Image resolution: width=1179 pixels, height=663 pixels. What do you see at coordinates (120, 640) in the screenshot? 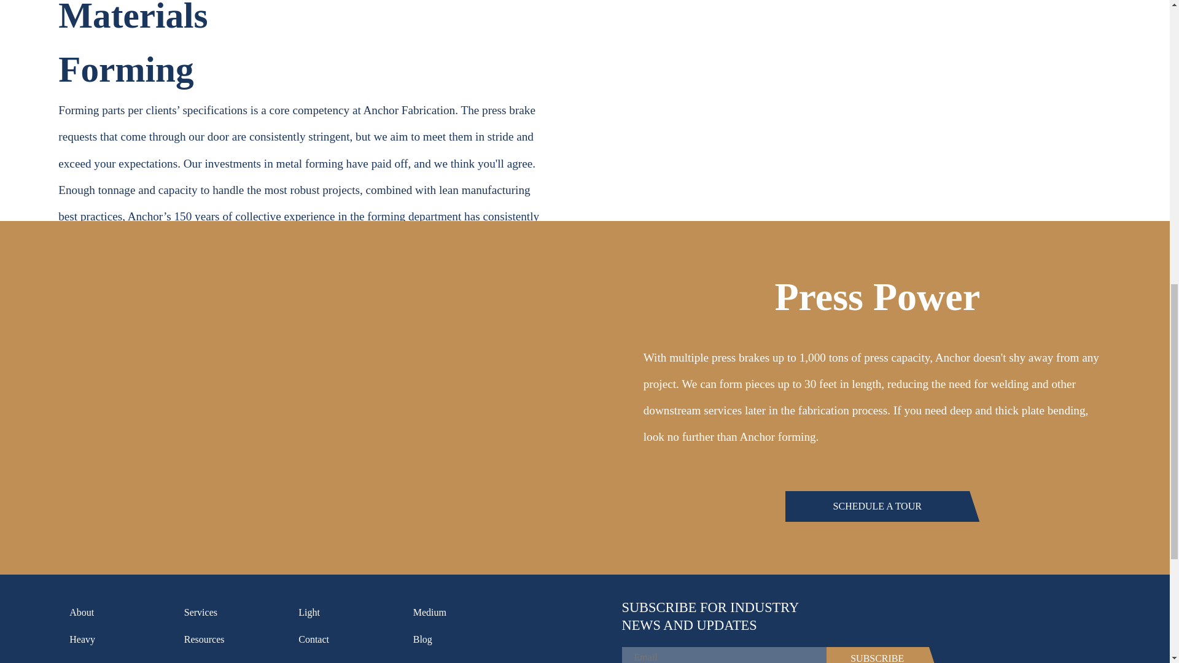
I see `Heavy` at bounding box center [120, 640].